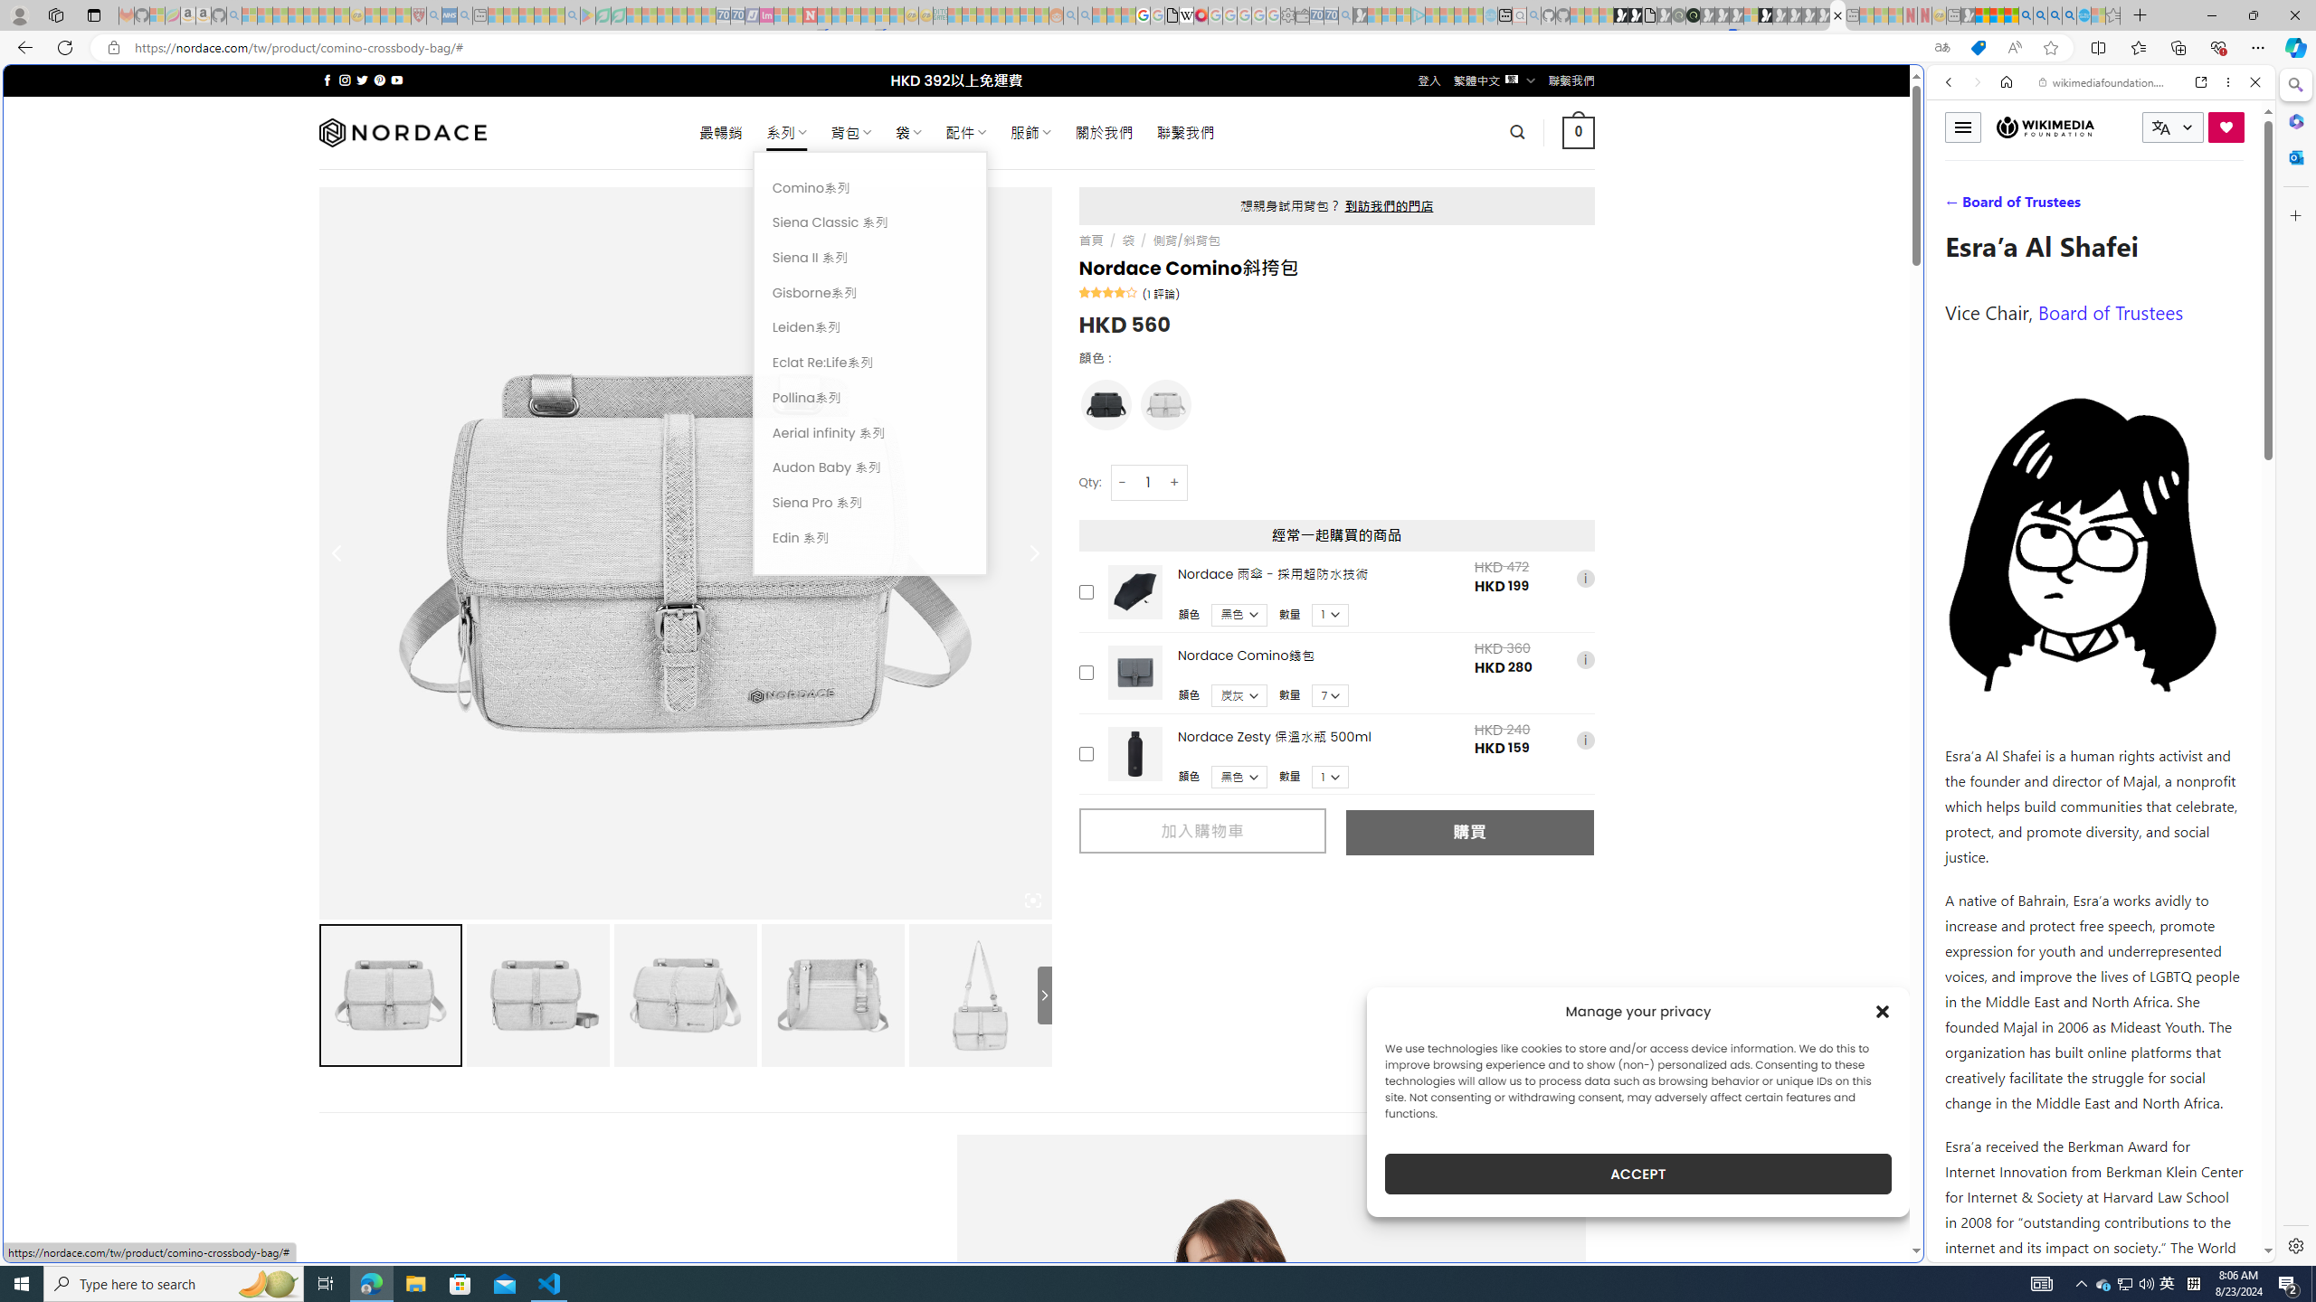 The height and width of the screenshot is (1302, 2316). Describe the element at coordinates (1410, 241) in the screenshot. I see `Tabs you've opened` at that location.